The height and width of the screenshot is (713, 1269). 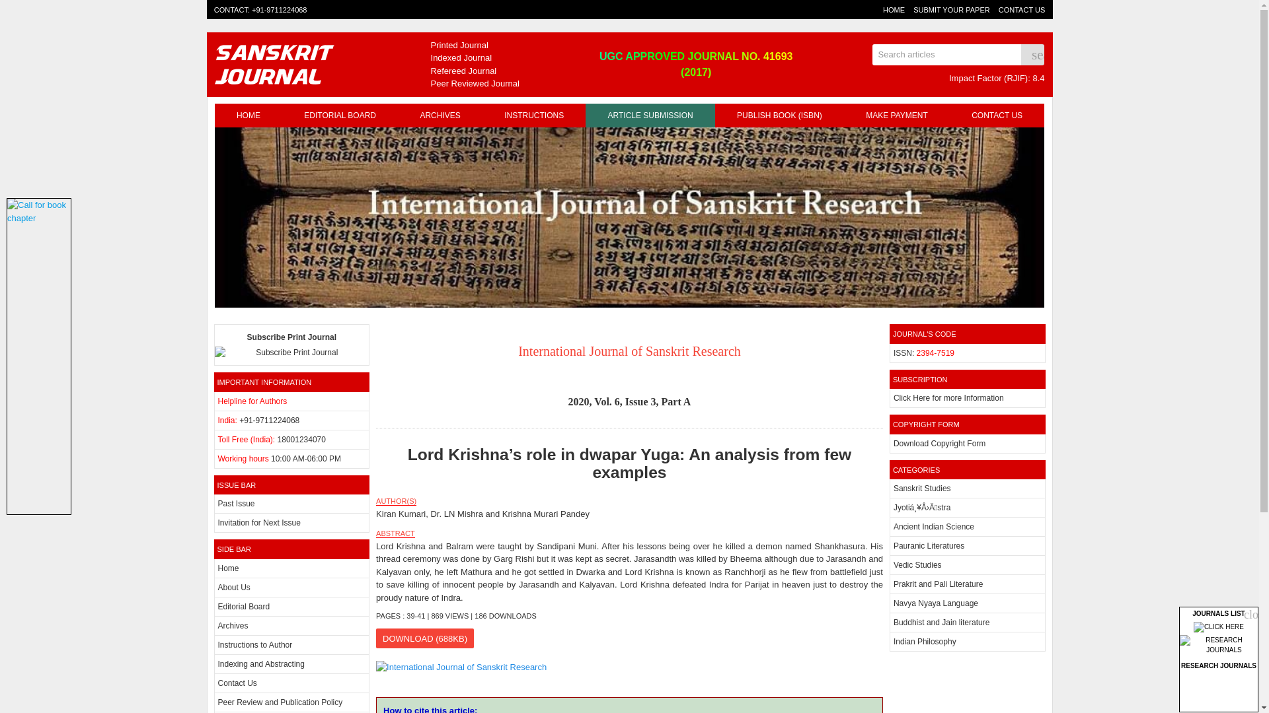 What do you see at coordinates (440, 115) in the screenshot?
I see `ARCHIVES` at bounding box center [440, 115].